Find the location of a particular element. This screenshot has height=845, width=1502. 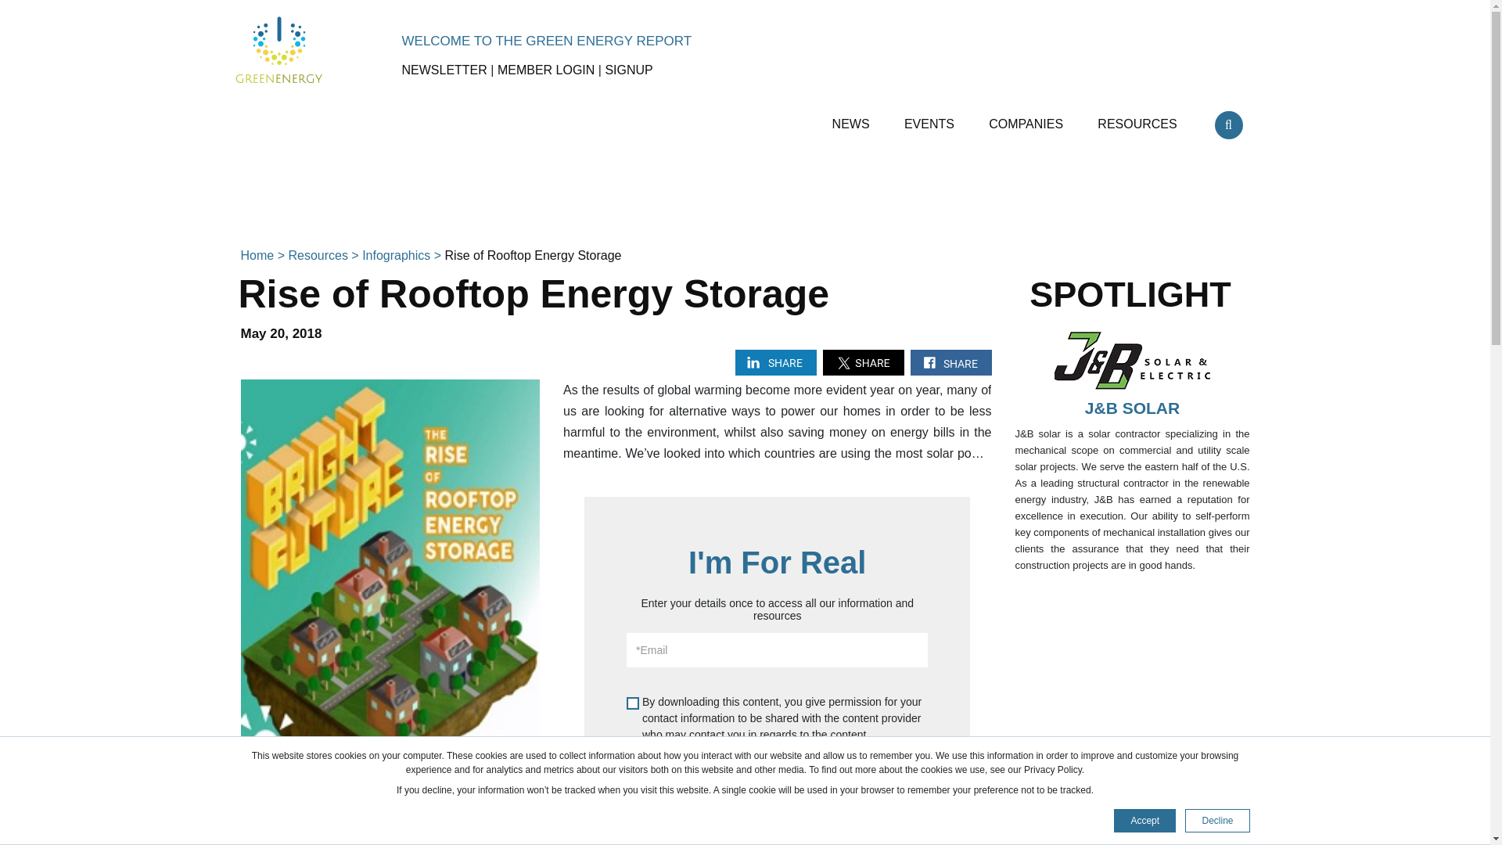

EVENTS is located at coordinates (930, 117).